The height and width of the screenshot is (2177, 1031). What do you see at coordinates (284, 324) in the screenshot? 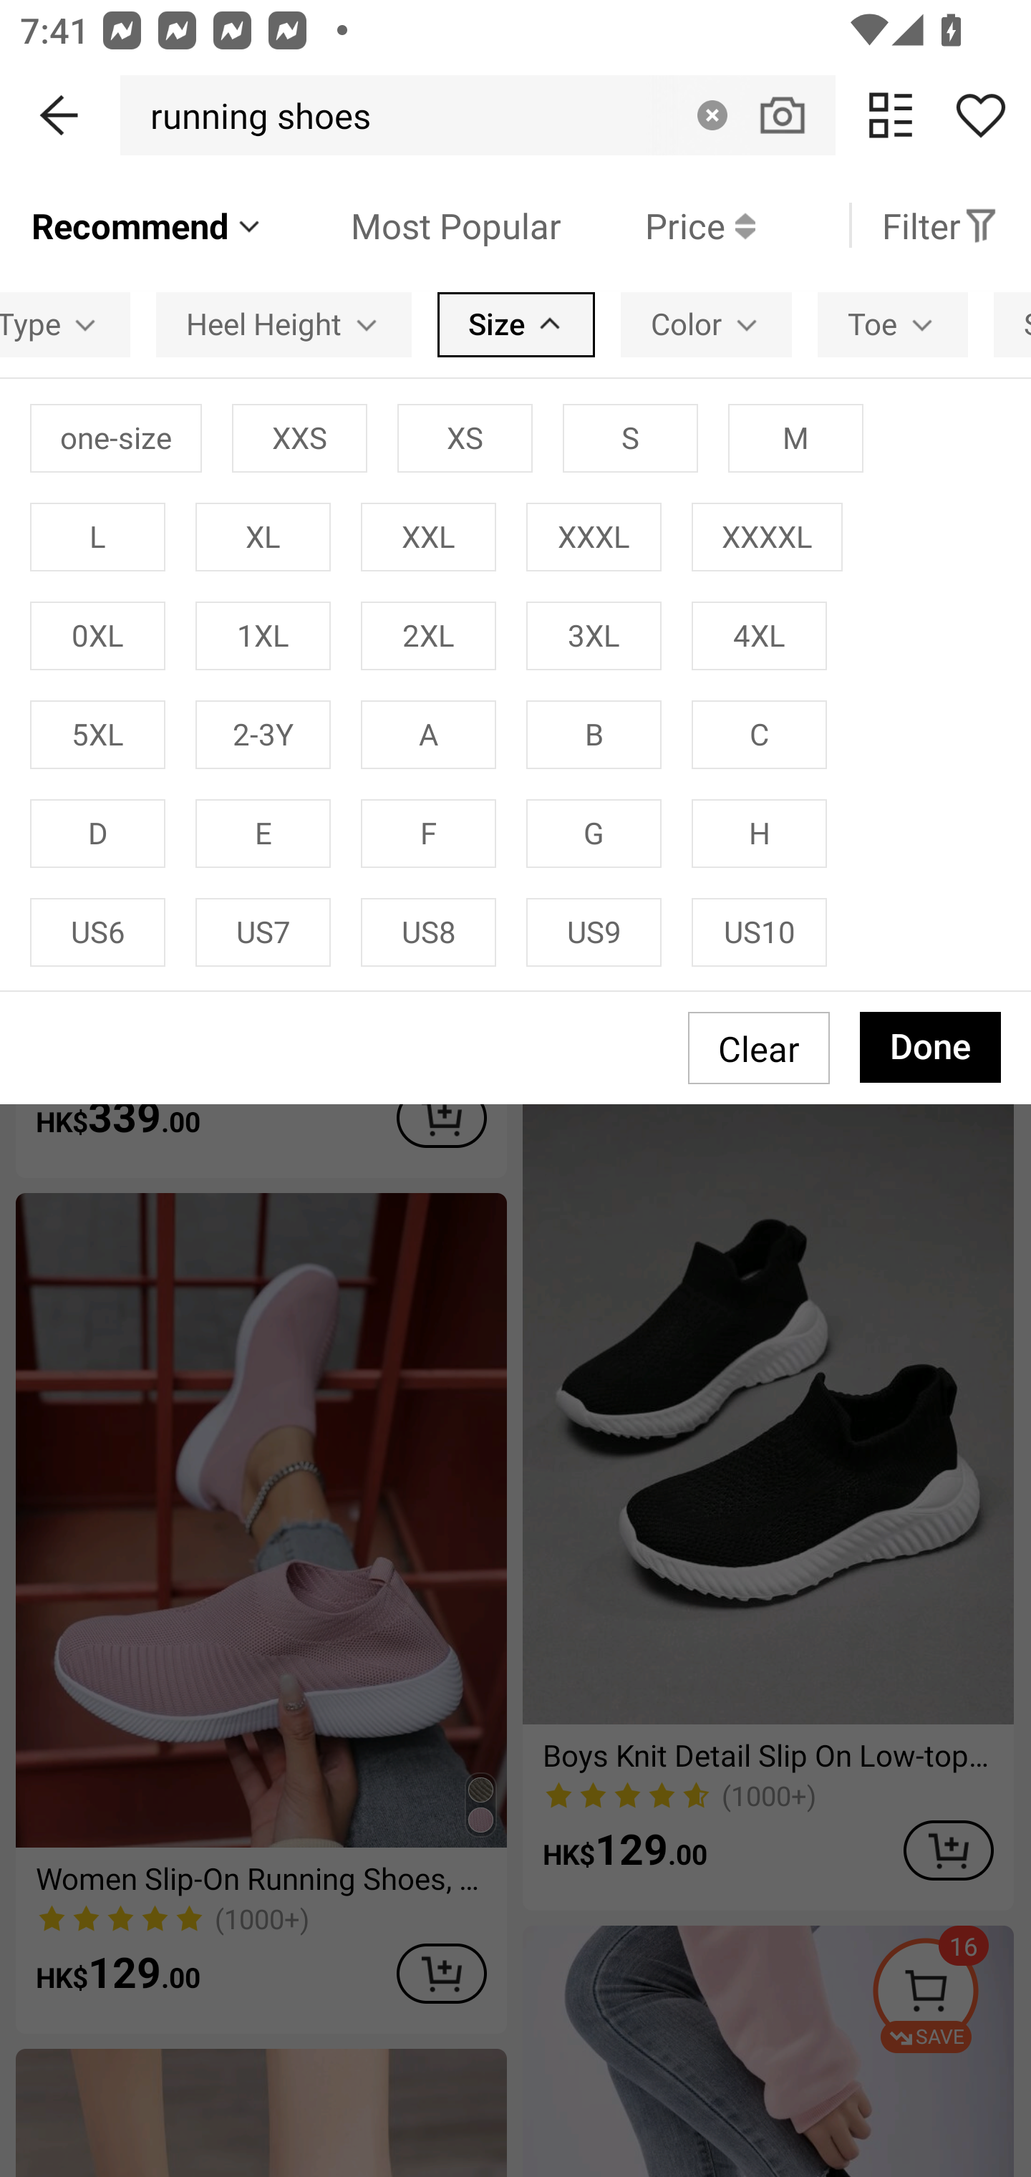
I see `Heel Height` at bounding box center [284, 324].